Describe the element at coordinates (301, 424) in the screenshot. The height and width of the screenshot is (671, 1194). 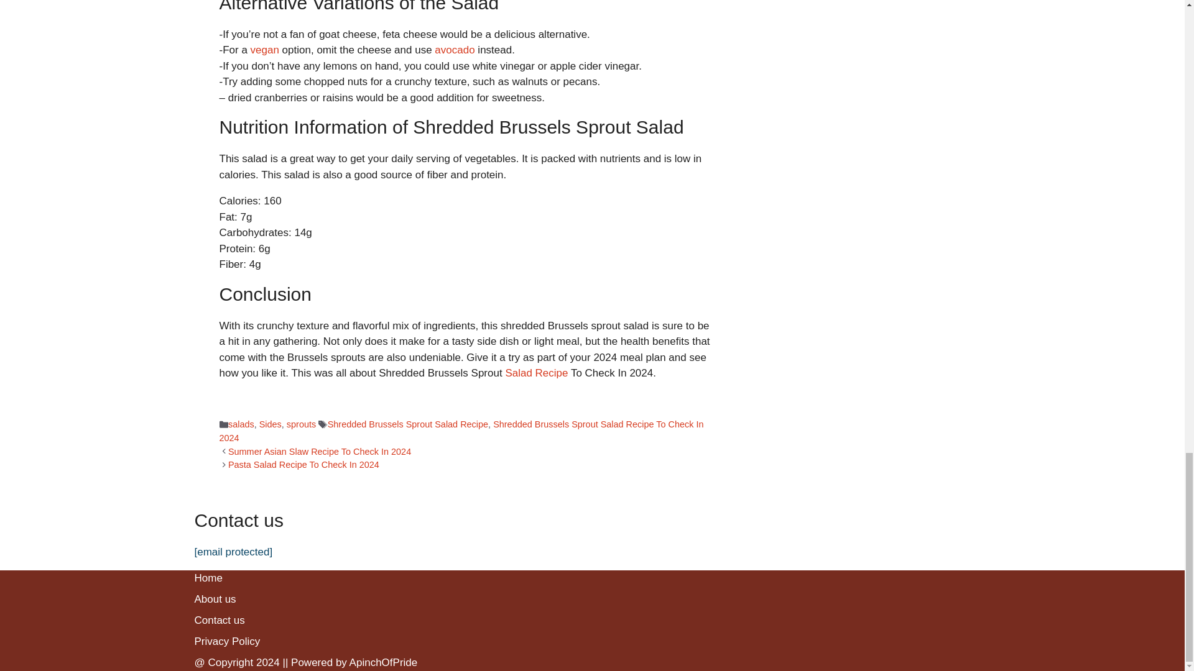
I see `sprouts` at that location.